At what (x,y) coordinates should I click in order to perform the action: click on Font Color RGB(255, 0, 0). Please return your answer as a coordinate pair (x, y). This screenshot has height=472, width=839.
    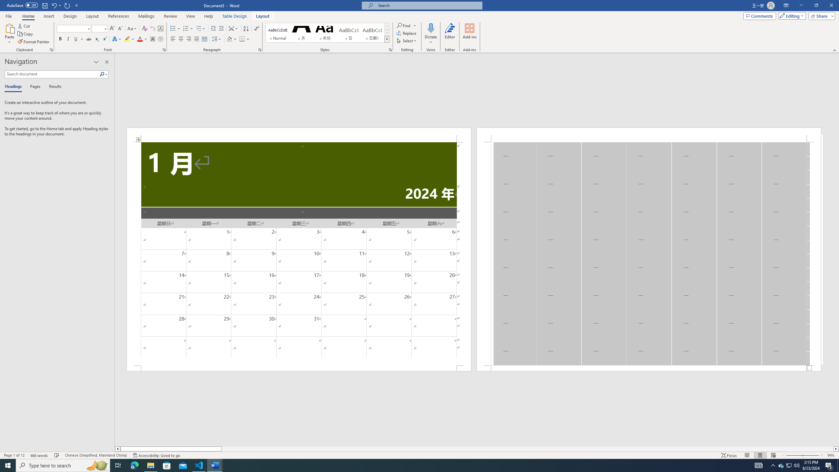
    Looking at the image, I should click on (140, 39).